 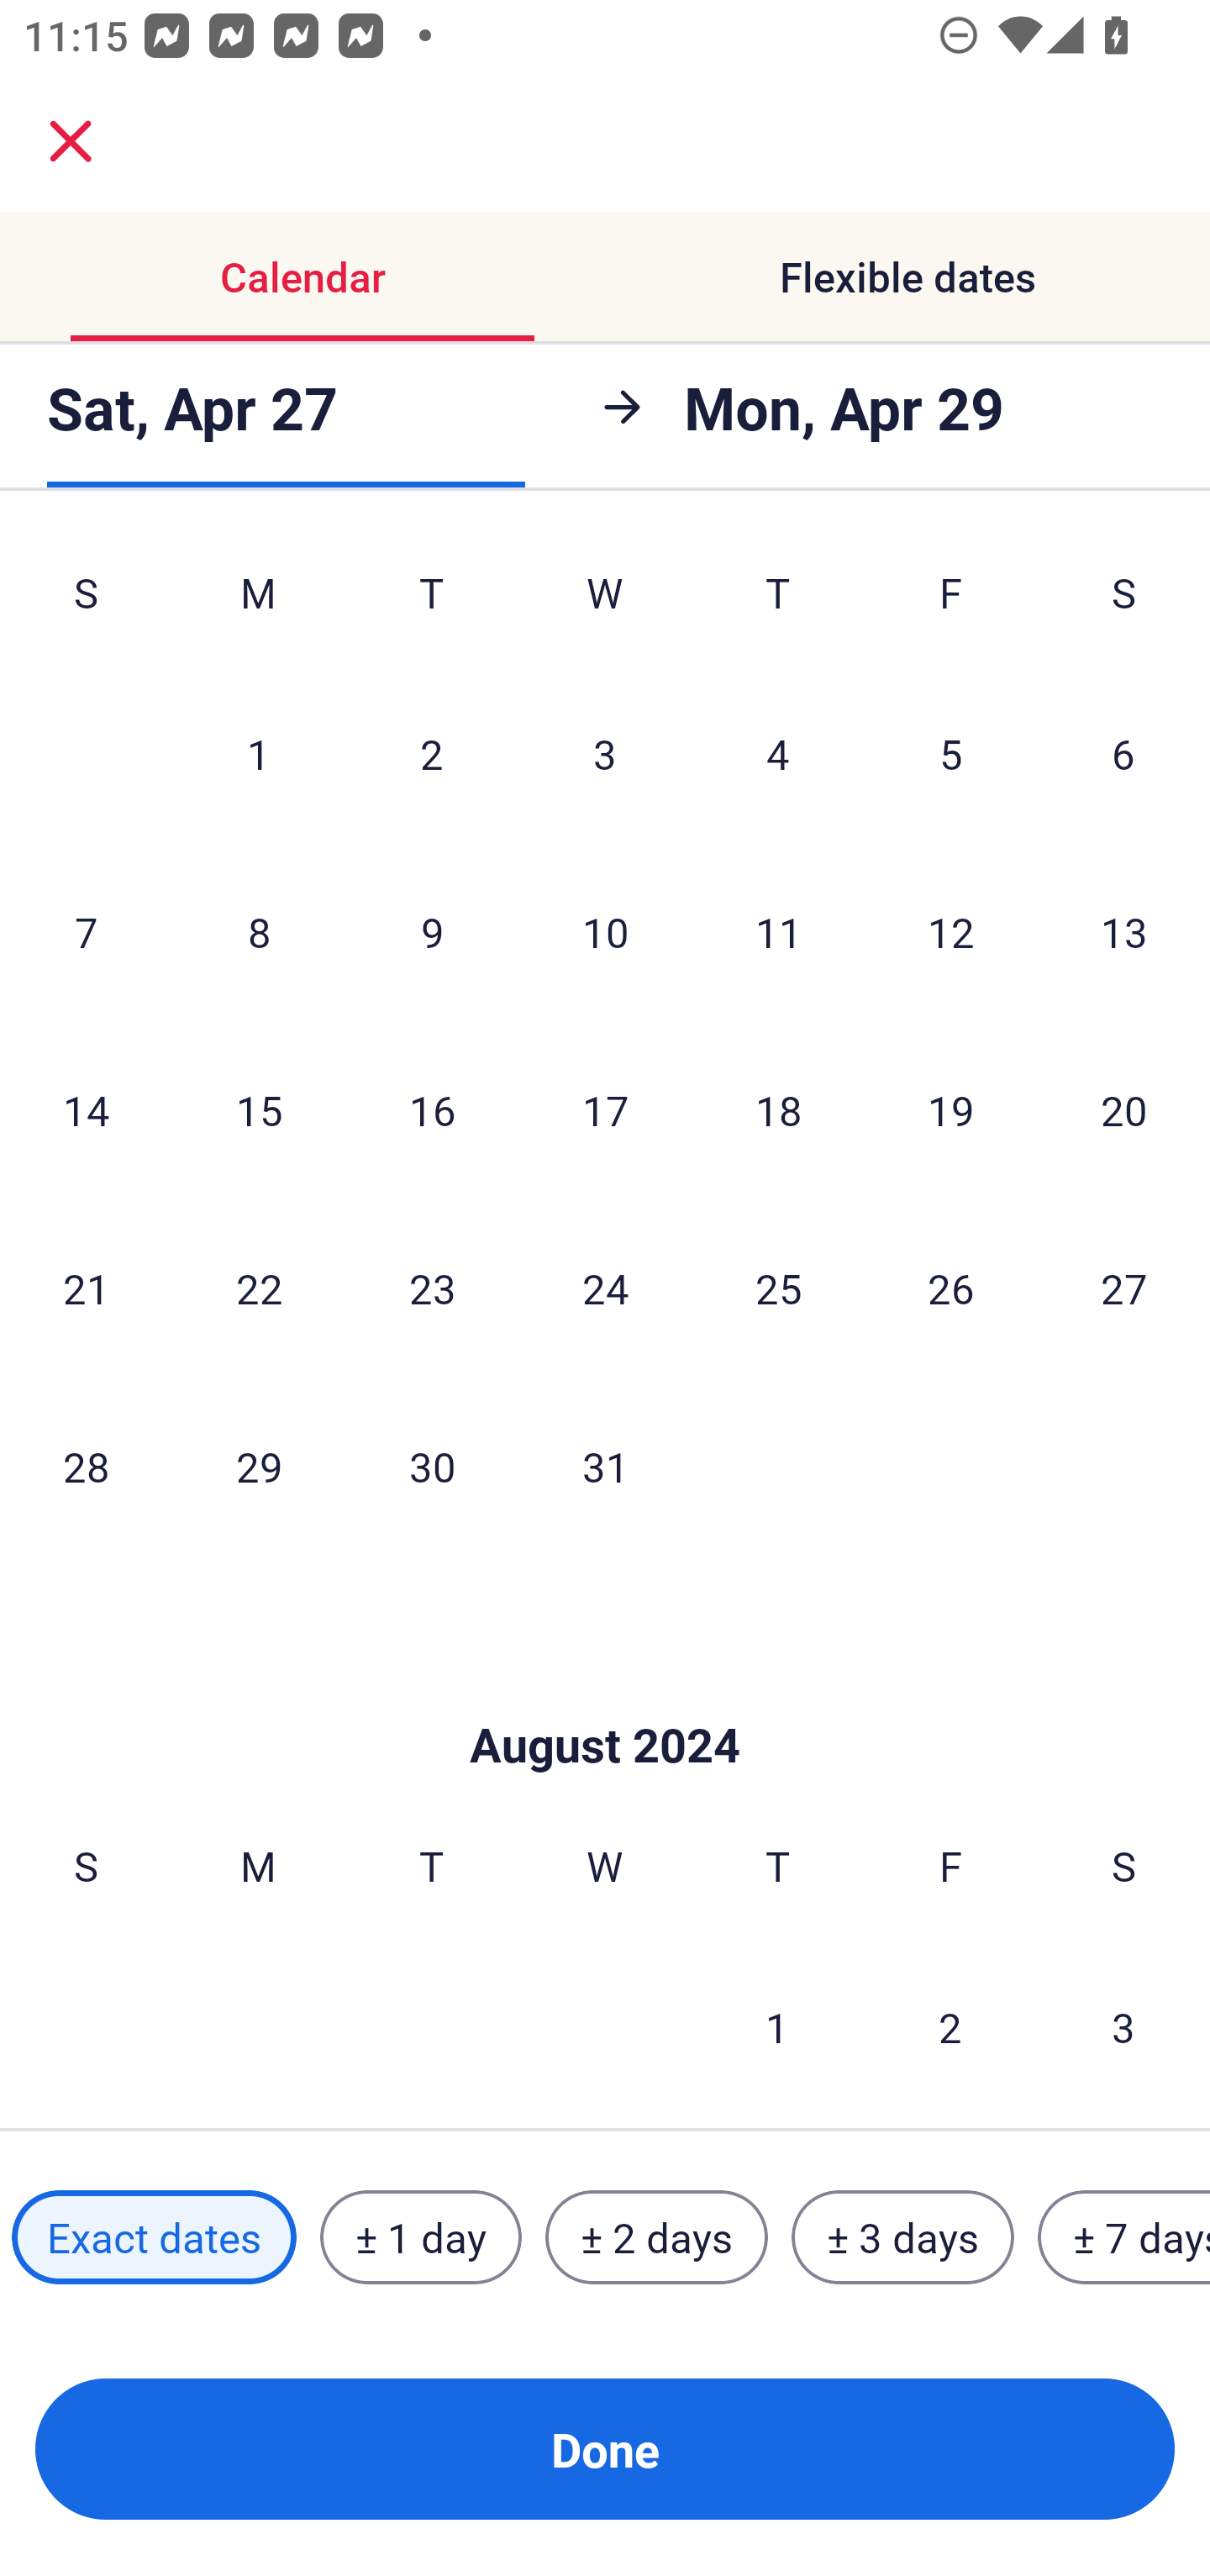 I want to click on 29 Monday, July 29, 2024, so click(x=259, y=1466).